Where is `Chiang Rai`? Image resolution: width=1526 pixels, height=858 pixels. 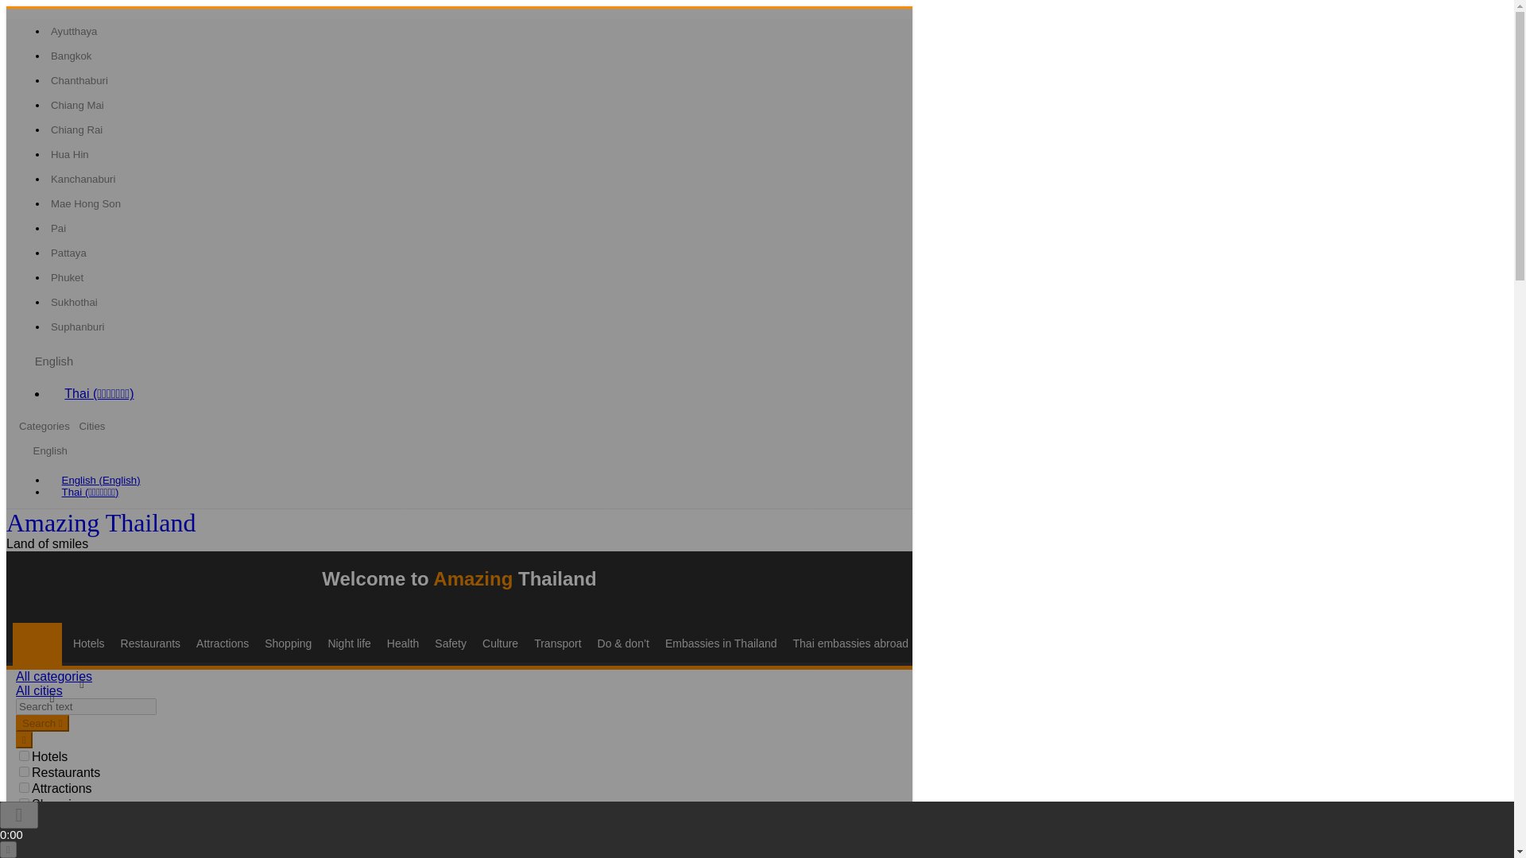
Chiang Rai is located at coordinates (76, 129).